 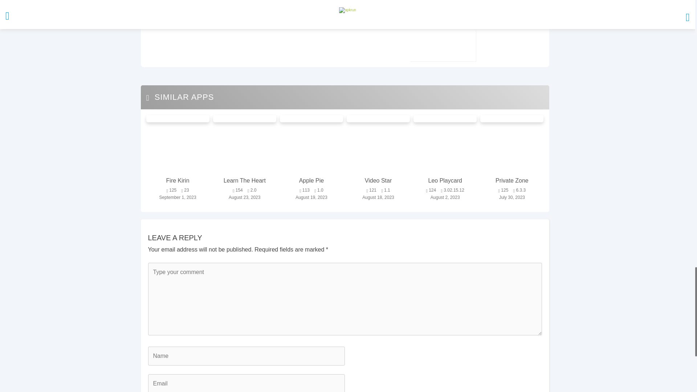 I want to click on Fire Kirin, so click(x=178, y=181).